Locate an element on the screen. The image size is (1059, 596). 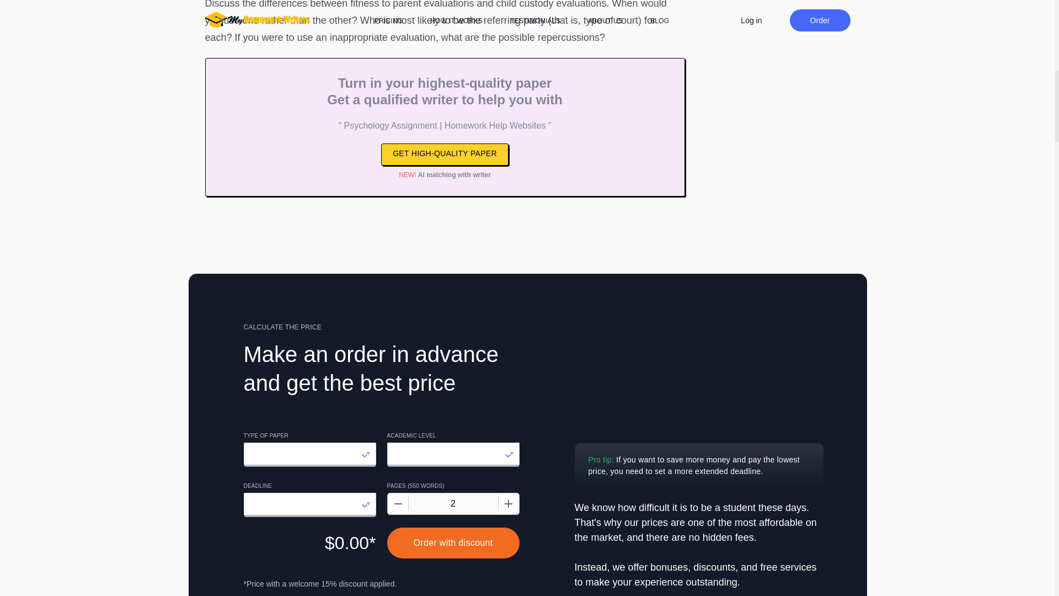
GET HIGH-QUALITY PAPER is located at coordinates (445, 155).